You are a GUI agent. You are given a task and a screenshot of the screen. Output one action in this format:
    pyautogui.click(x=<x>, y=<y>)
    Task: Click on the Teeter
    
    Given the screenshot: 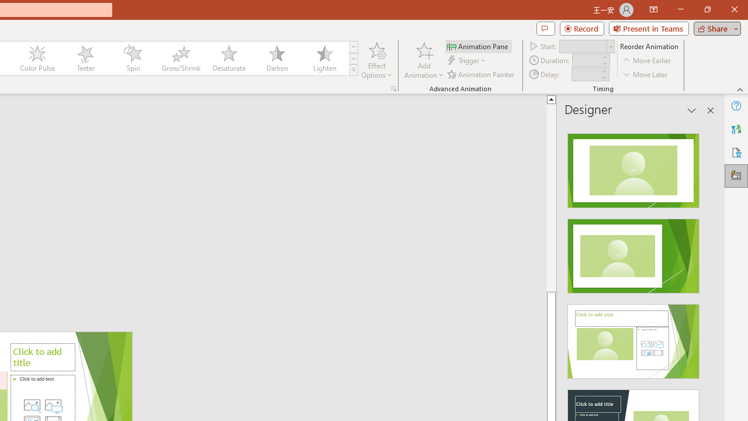 What is the action you would take?
    pyautogui.click(x=85, y=58)
    